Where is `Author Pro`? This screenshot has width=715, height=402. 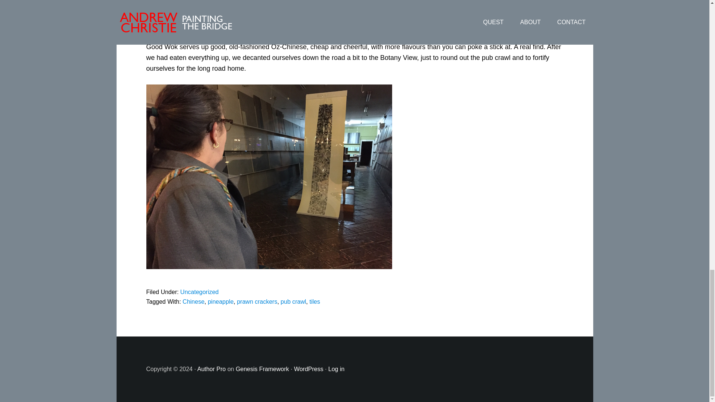
Author Pro is located at coordinates (212, 369).